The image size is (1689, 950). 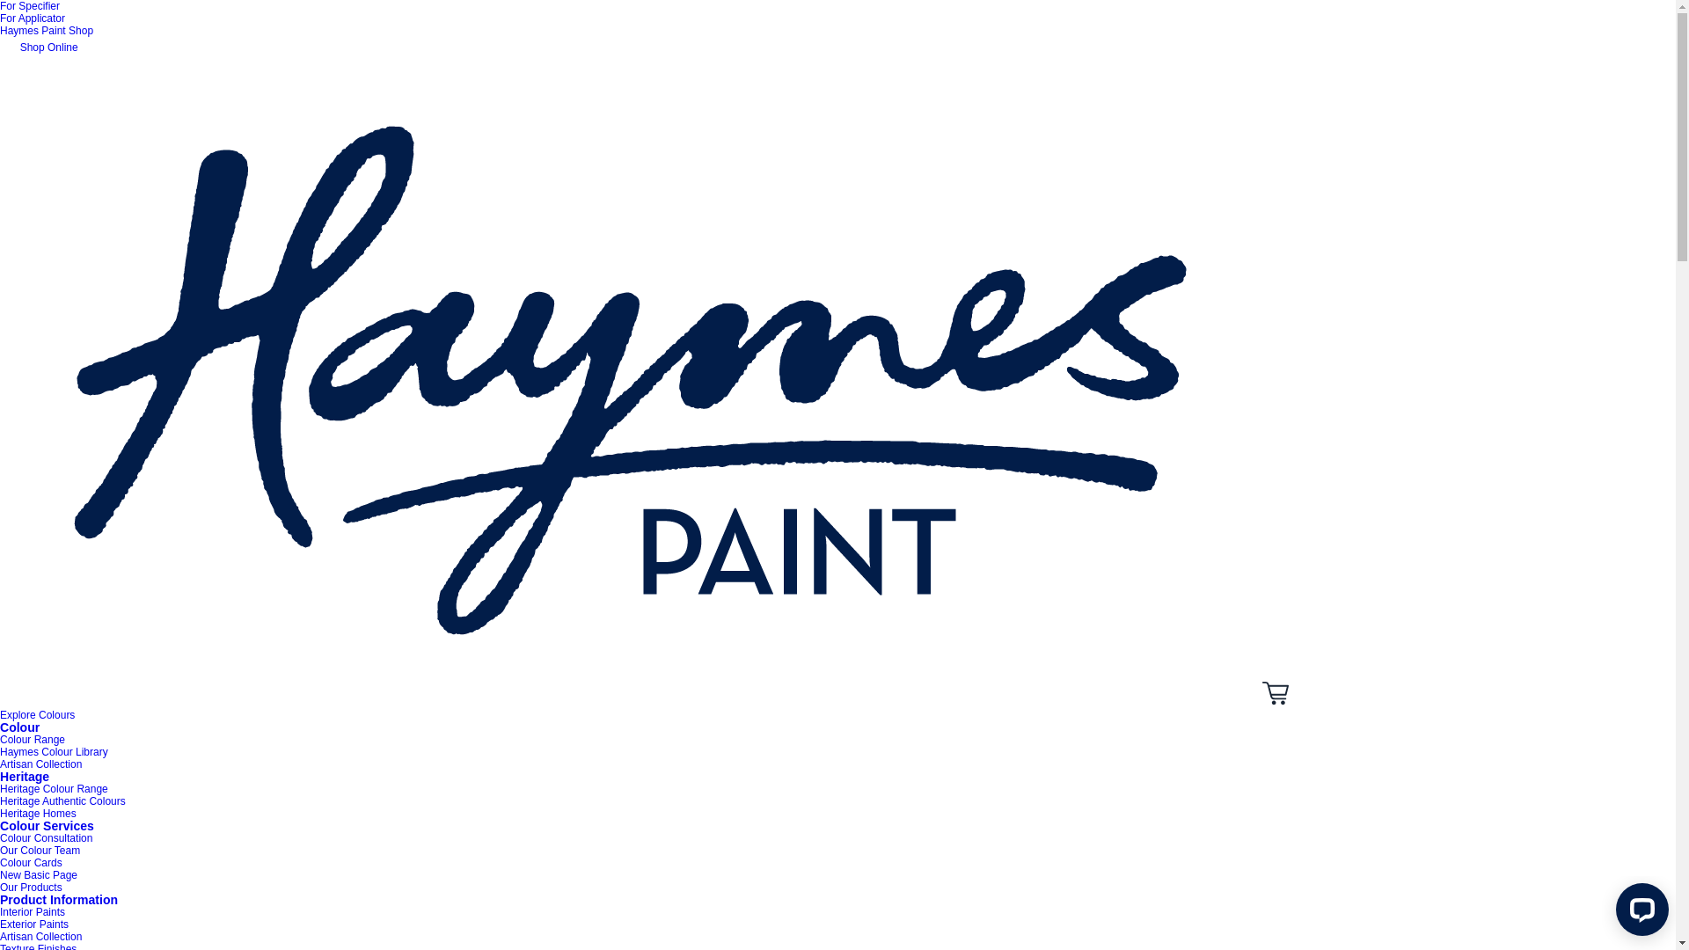 I want to click on Haymes Colour Library, so click(x=54, y=752).